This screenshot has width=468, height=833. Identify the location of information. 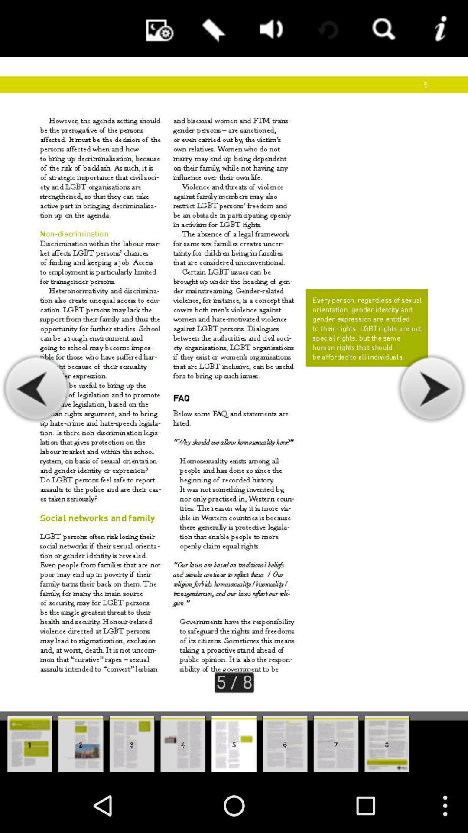
(439, 29).